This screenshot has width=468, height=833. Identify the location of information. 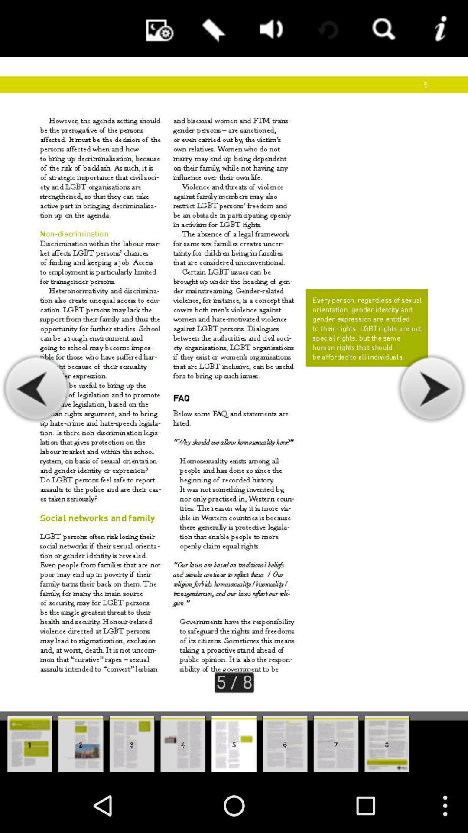
(439, 29).